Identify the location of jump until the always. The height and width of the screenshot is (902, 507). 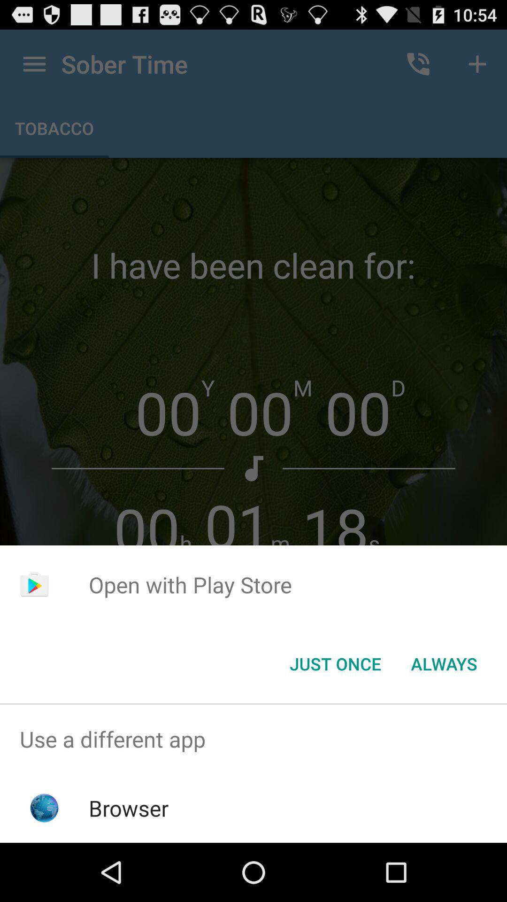
(444, 664).